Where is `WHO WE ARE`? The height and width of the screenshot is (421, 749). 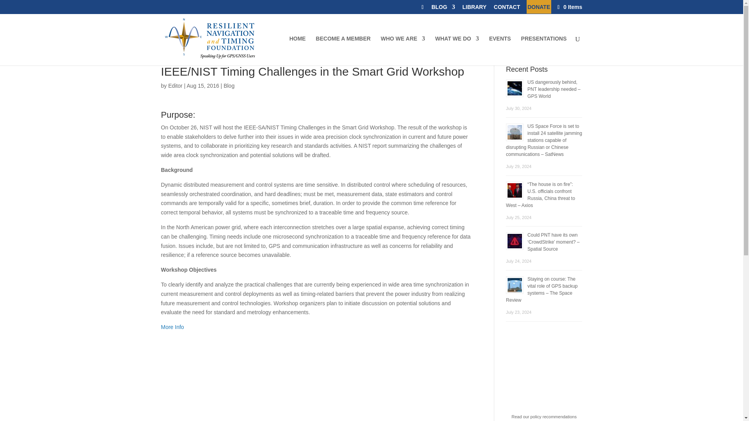 WHO WE ARE is located at coordinates (403, 51).